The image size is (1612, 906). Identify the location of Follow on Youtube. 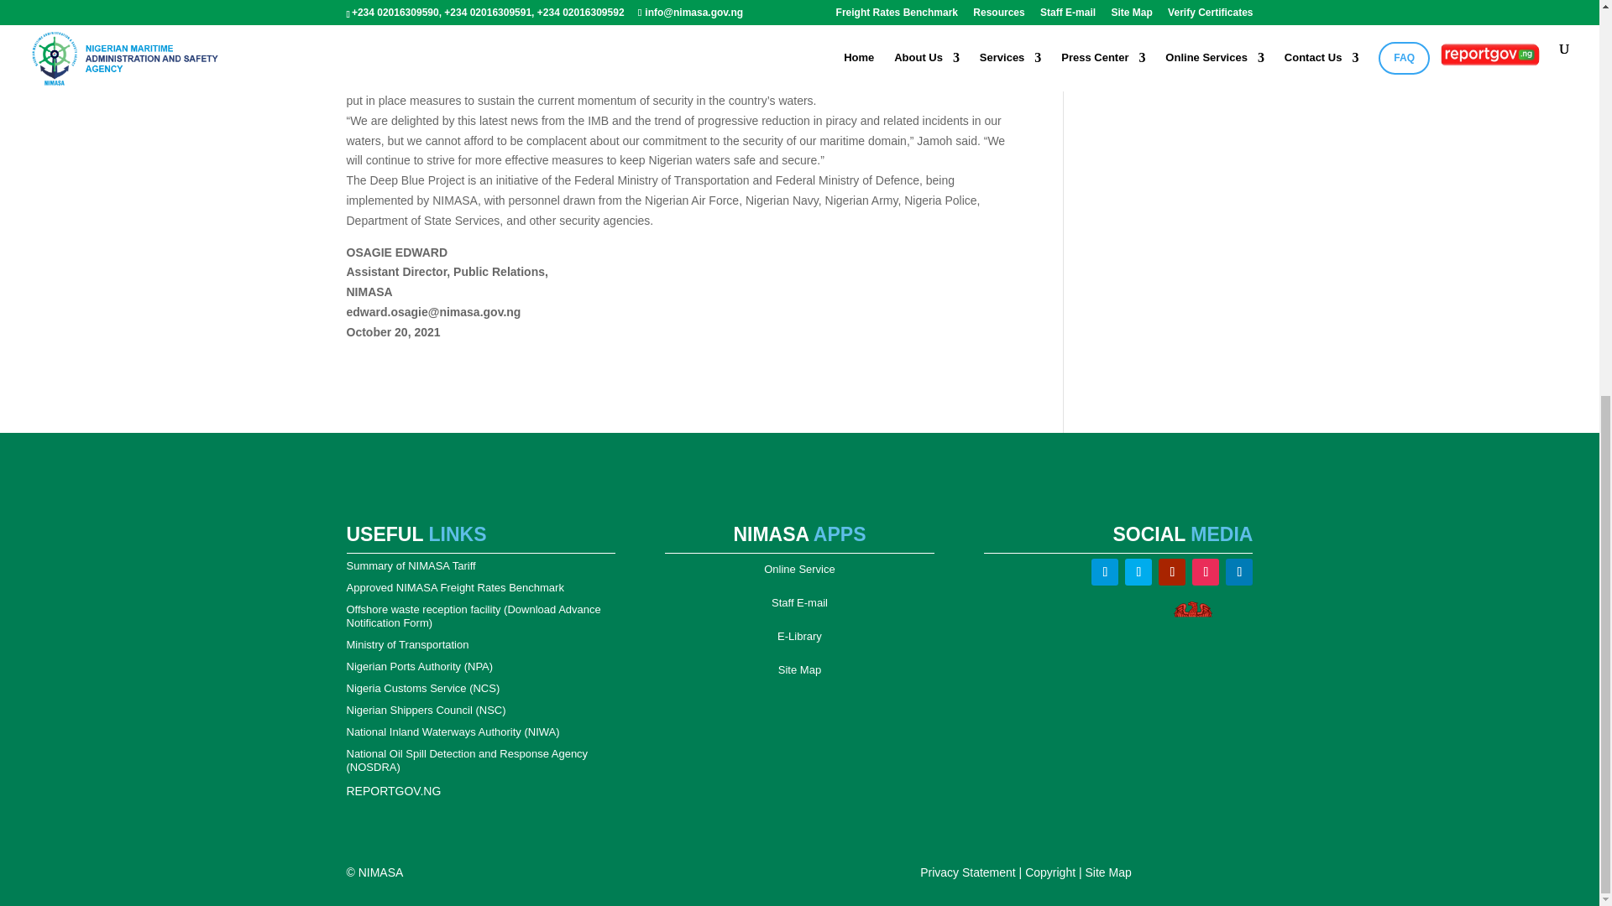
(1172, 572).